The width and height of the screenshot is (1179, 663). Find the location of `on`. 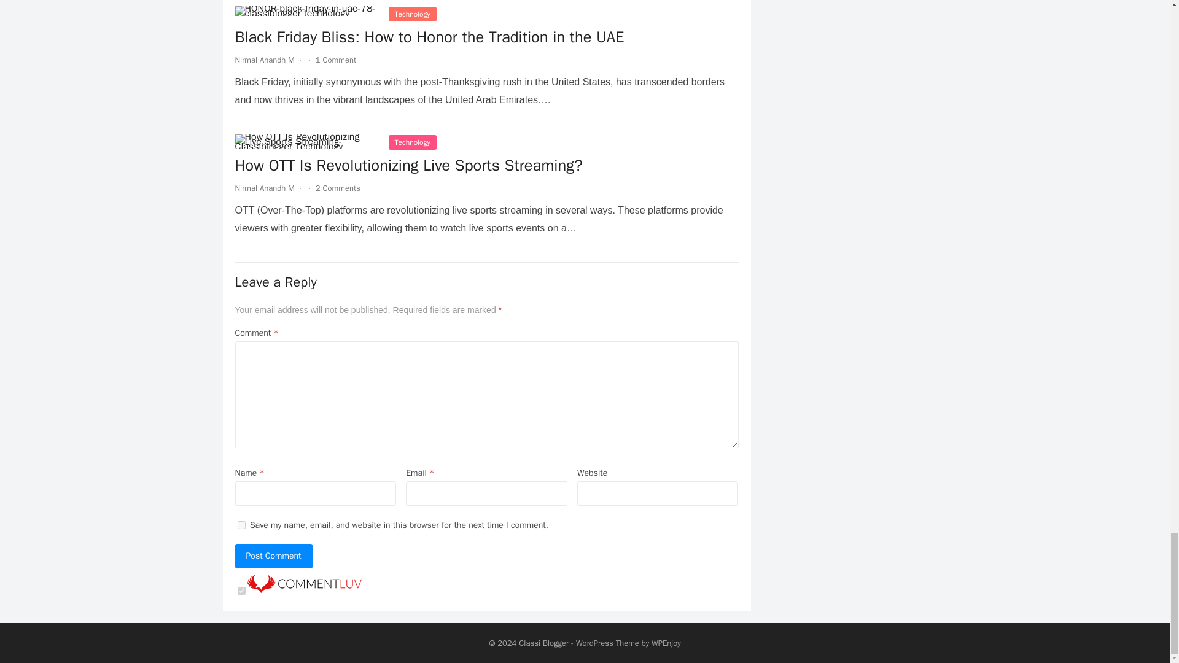

on is located at coordinates (241, 591).